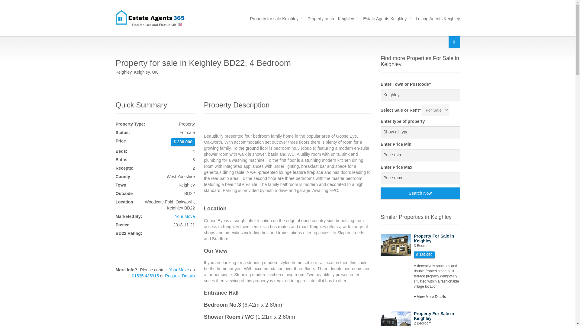 Image resolution: width=580 pixels, height=326 pixels. I want to click on Property to rent Keighley, so click(330, 18).